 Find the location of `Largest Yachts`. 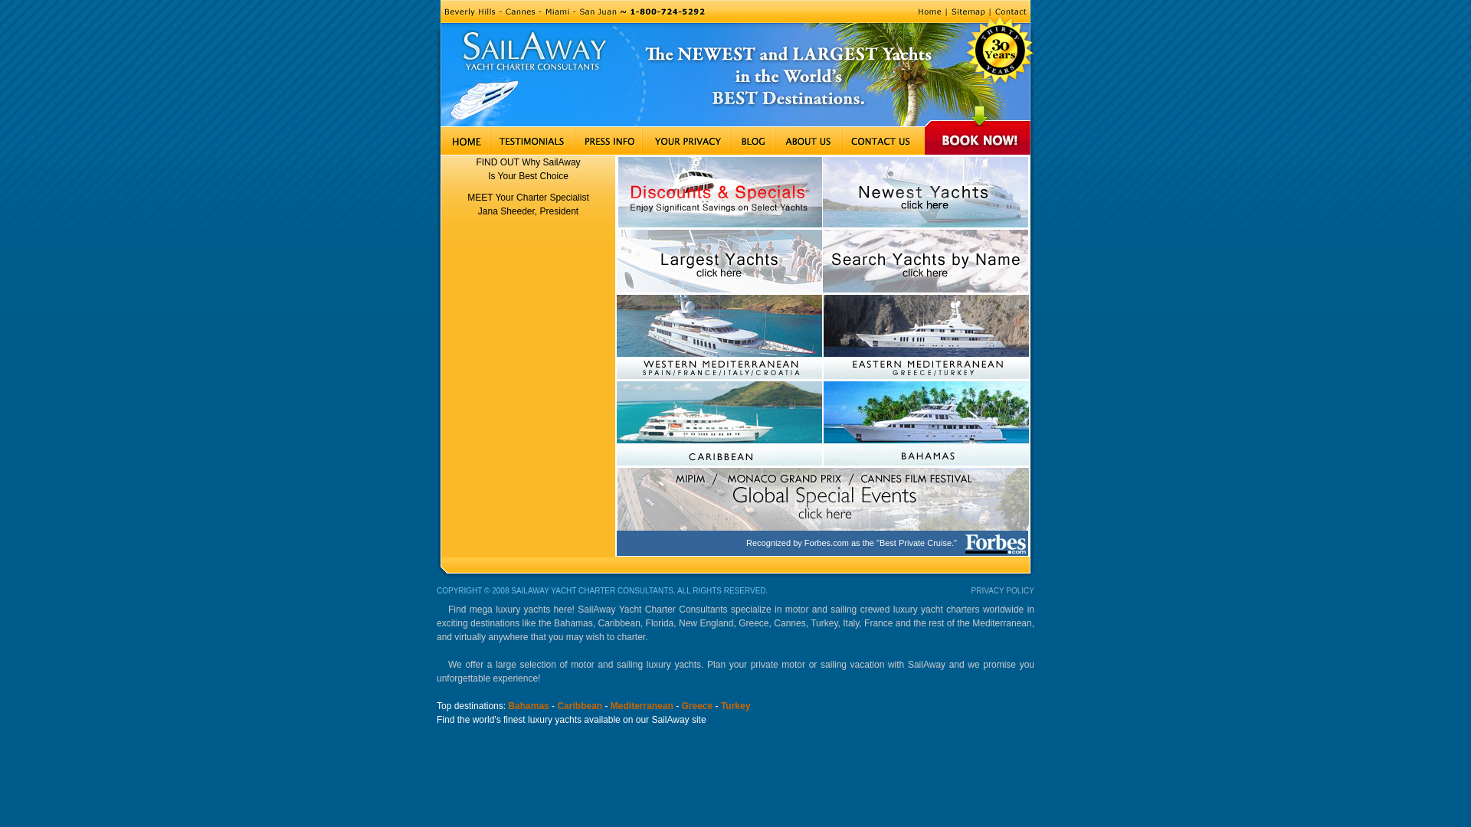

Largest Yachts is located at coordinates (719, 261).